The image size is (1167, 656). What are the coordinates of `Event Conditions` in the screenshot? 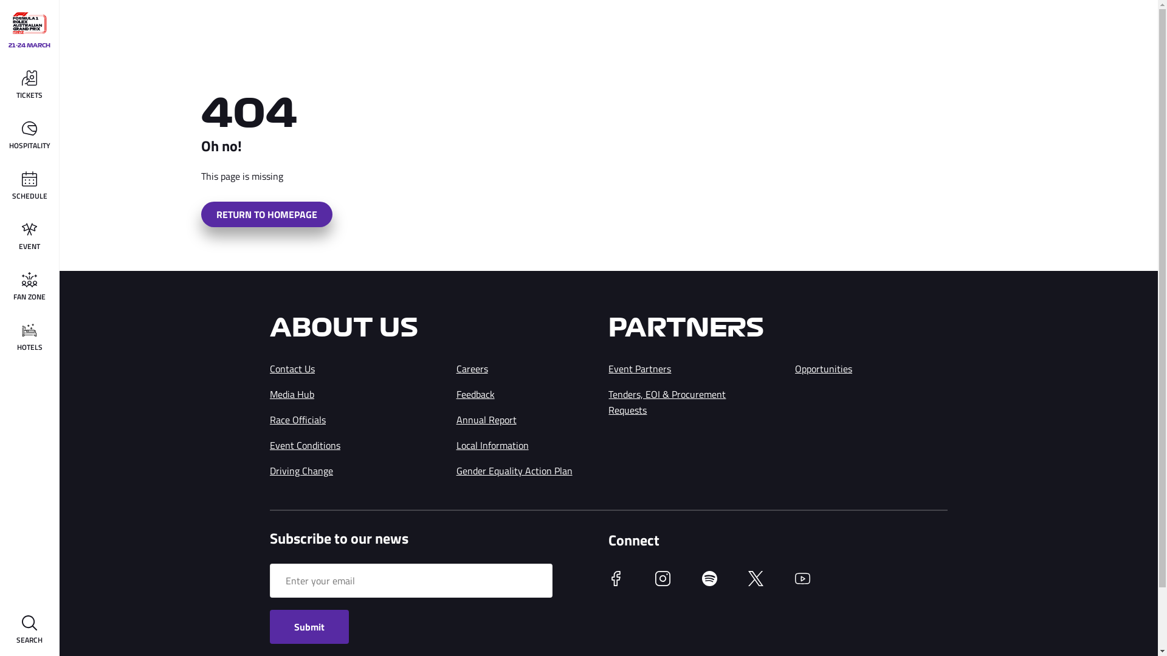 It's located at (305, 445).